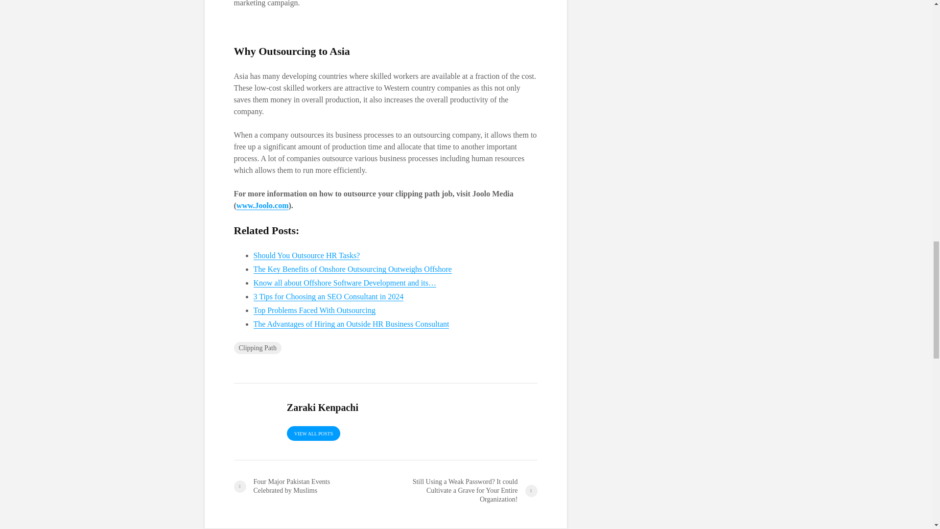  Describe the element at coordinates (329, 297) in the screenshot. I see `3 Tips for Choosing an SEO Consultant in 2024` at that location.